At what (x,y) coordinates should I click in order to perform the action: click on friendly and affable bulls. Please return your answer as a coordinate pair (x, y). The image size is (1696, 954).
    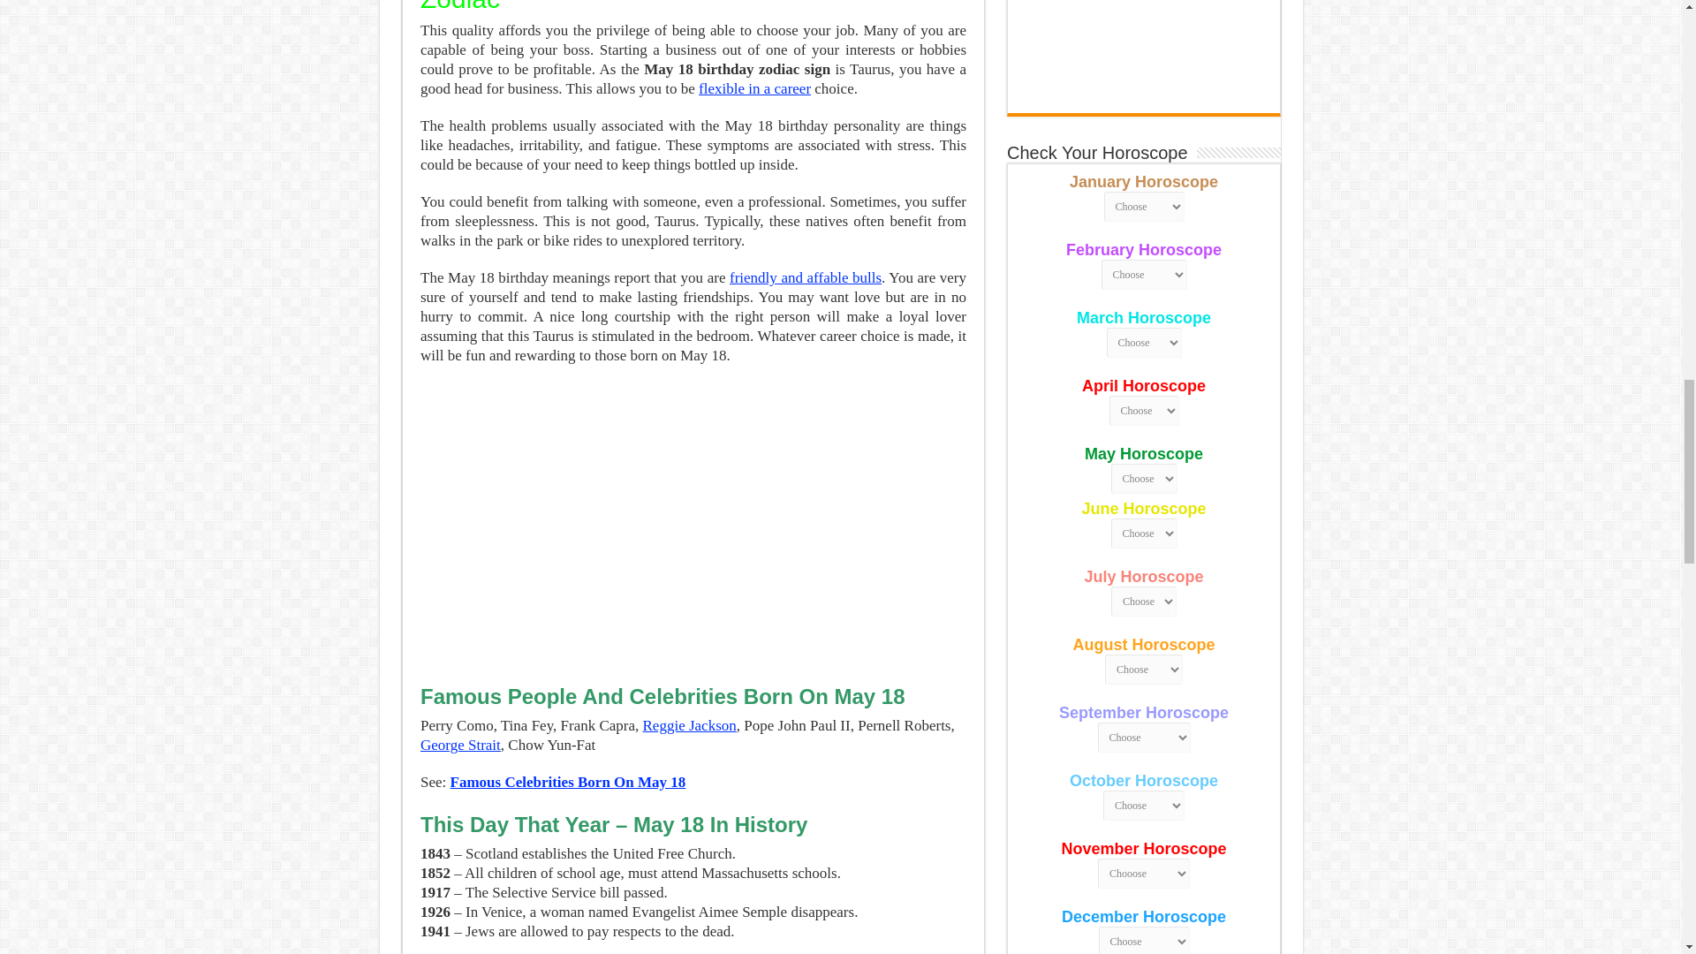
    Looking at the image, I should click on (806, 277).